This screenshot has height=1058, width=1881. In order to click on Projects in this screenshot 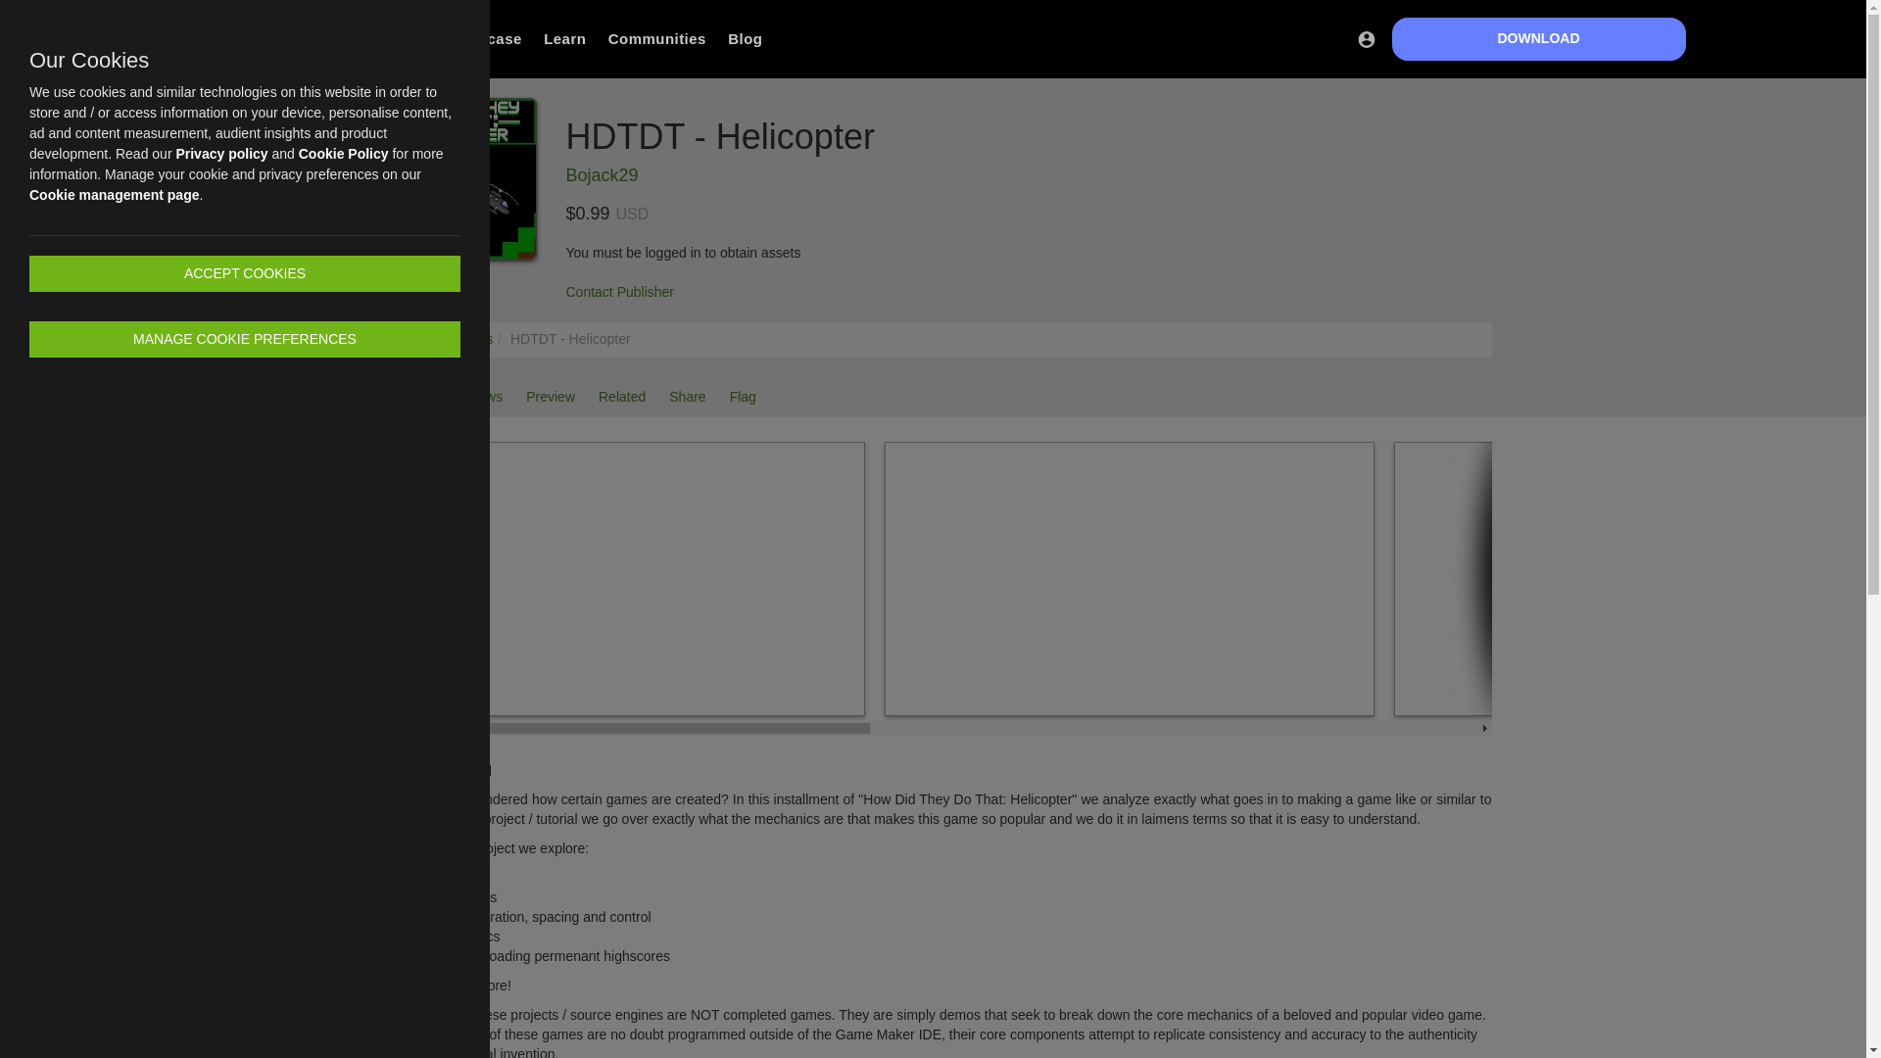, I will do `click(468, 339)`.